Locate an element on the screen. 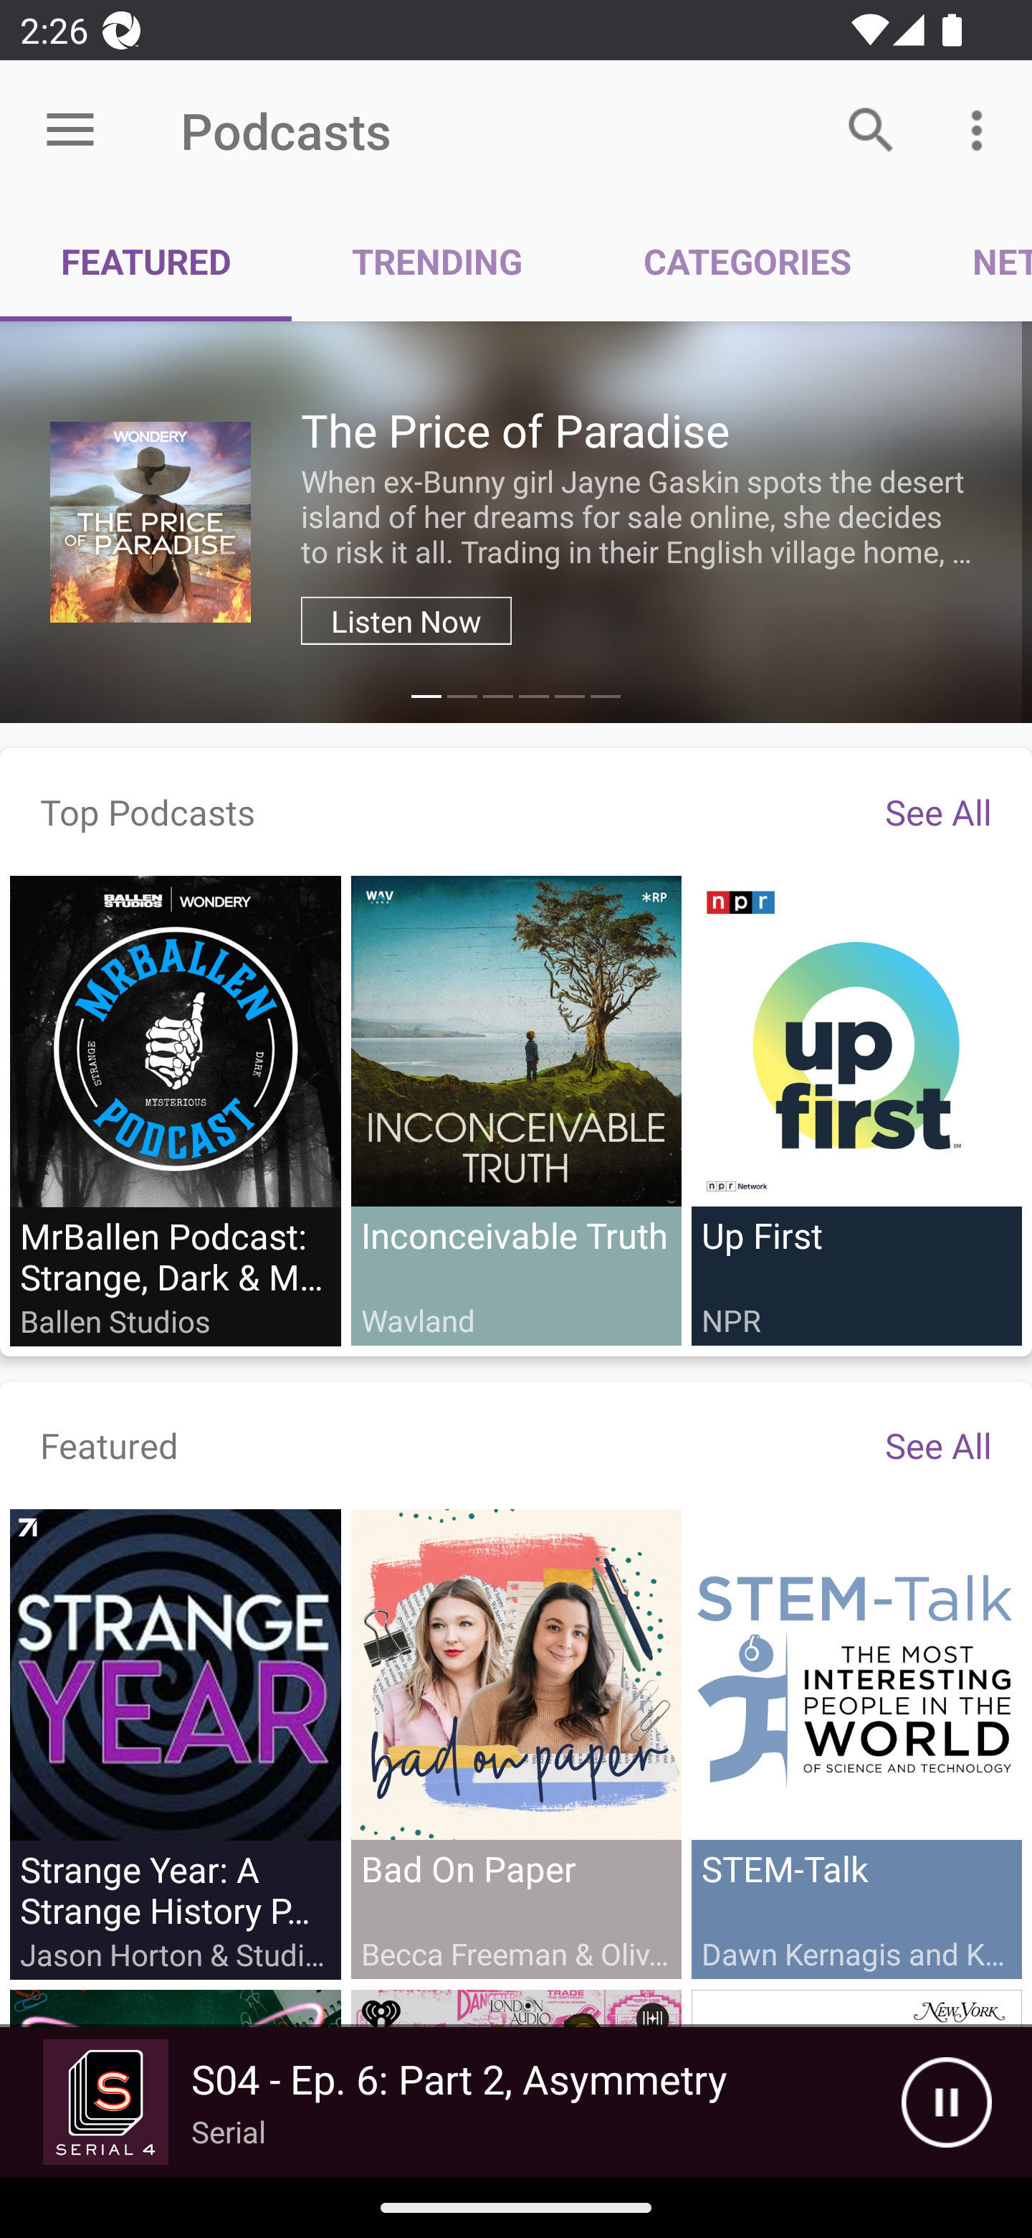 Image resolution: width=1032 pixels, height=2238 pixels. Featured is located at coordinates (110, 1445).